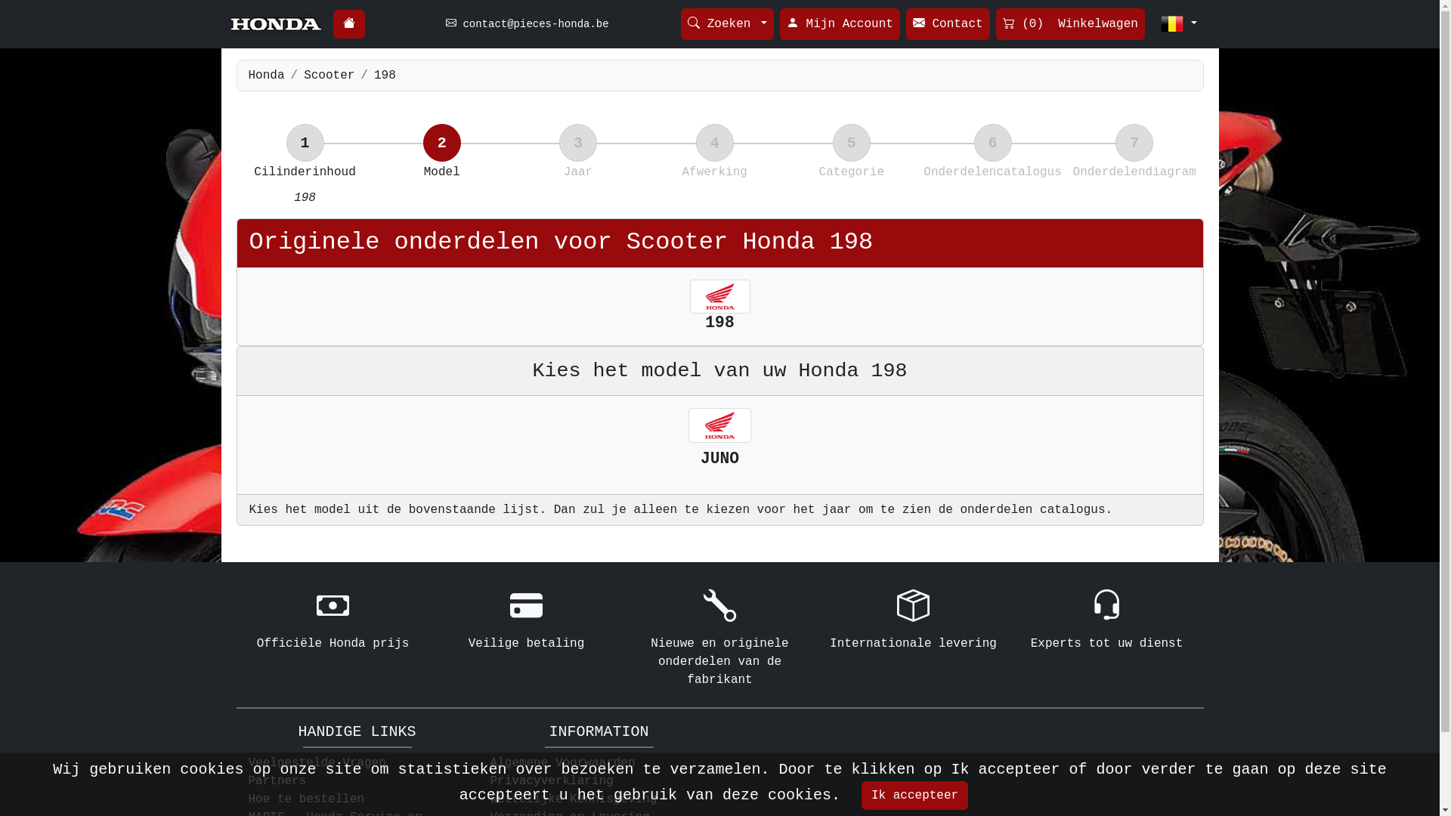  Describe the element at coordinates (578, 176) in the screenshot. I see `3
Jaar` at that location.